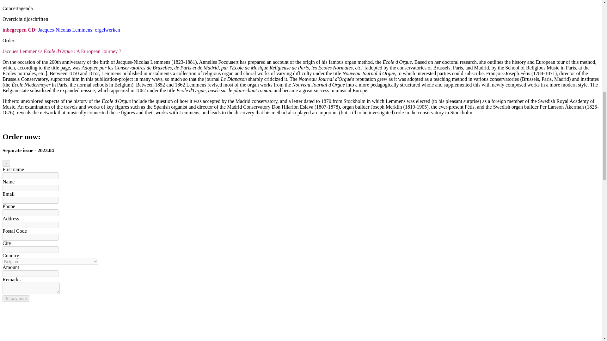 Image resolution: width=607 pixels, height=341 pixels. What do you see at coordinates (8, 40) in the screenshot?
I see `Order` at bounding box center [8, 40].